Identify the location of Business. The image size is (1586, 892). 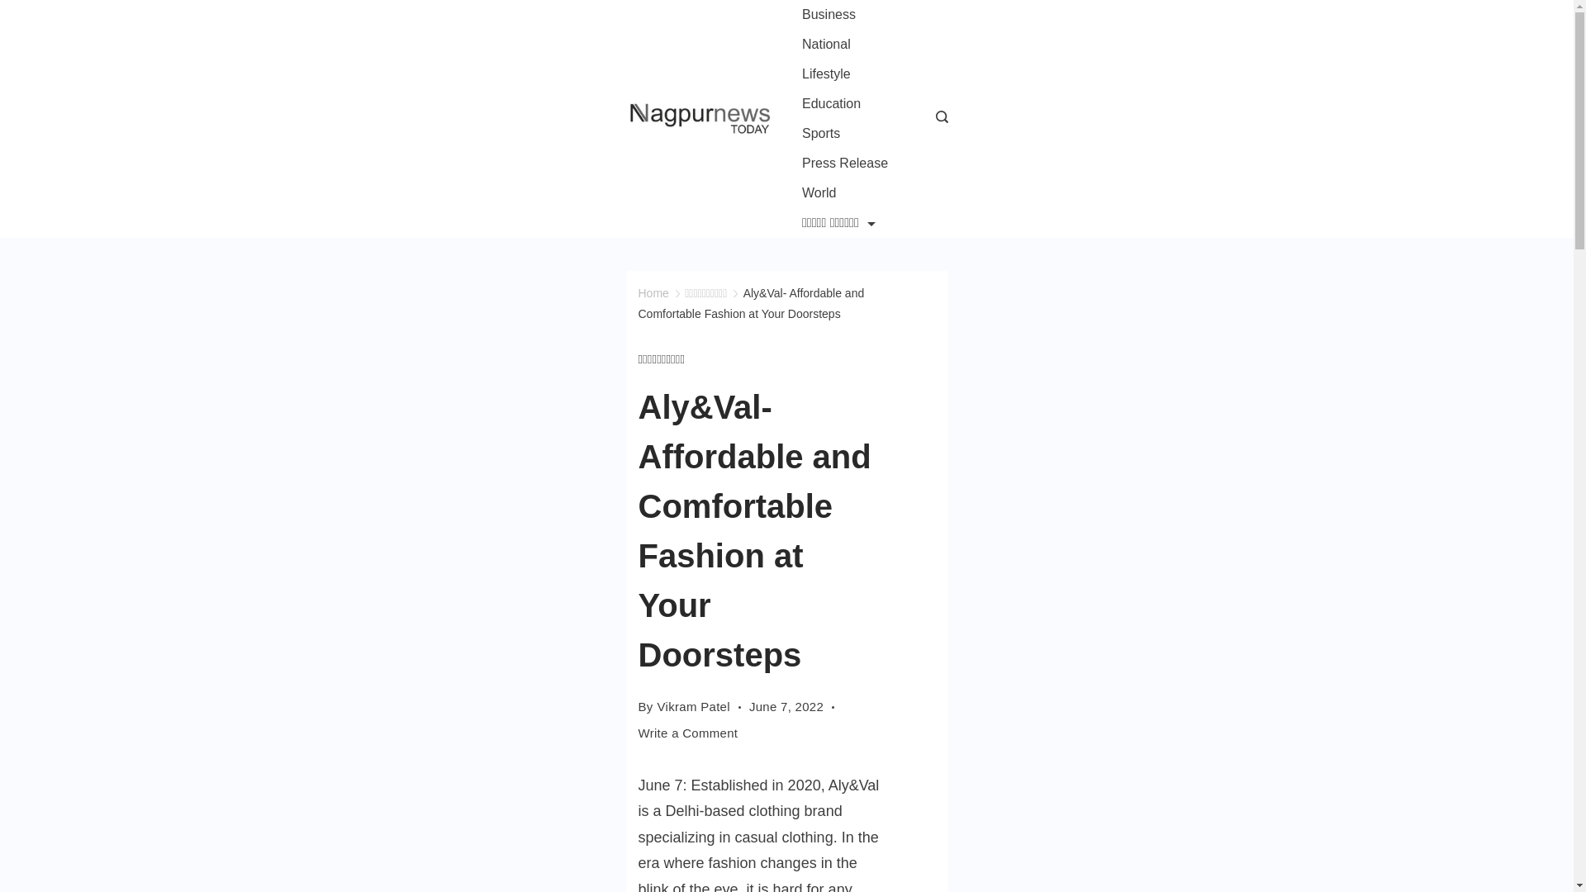
(829, 15).